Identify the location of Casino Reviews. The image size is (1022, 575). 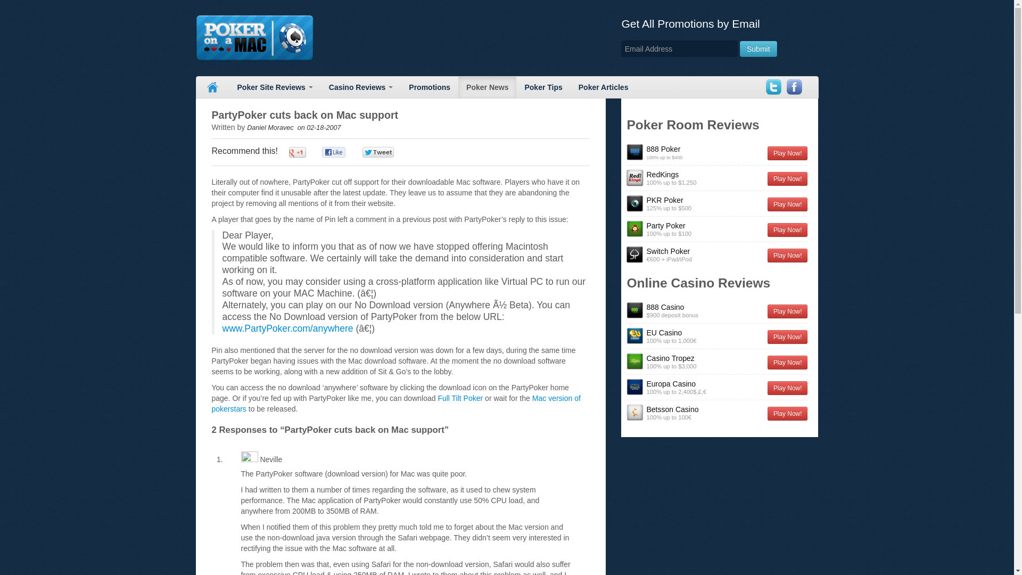
(361, 87).